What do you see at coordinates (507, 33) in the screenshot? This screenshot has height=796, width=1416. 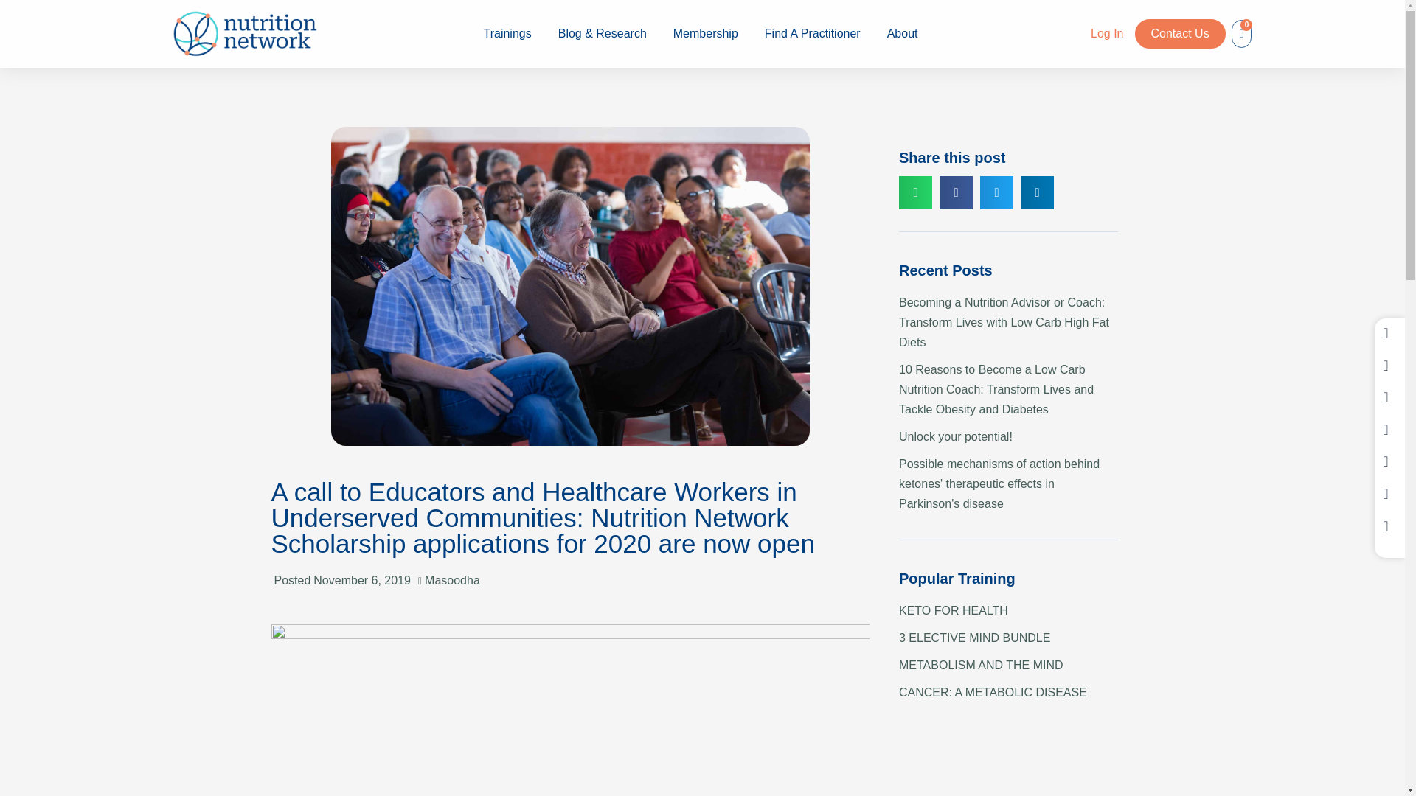 I see `Trainings` at bounding box center [507, 33].